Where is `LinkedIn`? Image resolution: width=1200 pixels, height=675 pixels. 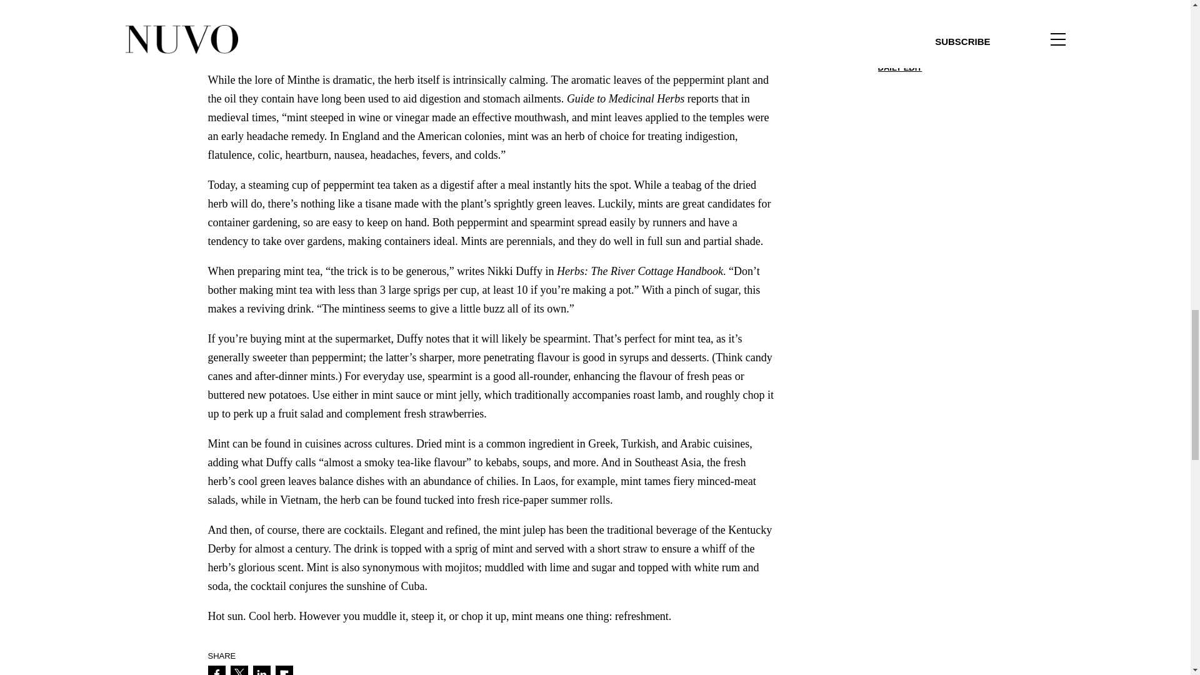
LinkedIn is located at coordinates (261, 670).